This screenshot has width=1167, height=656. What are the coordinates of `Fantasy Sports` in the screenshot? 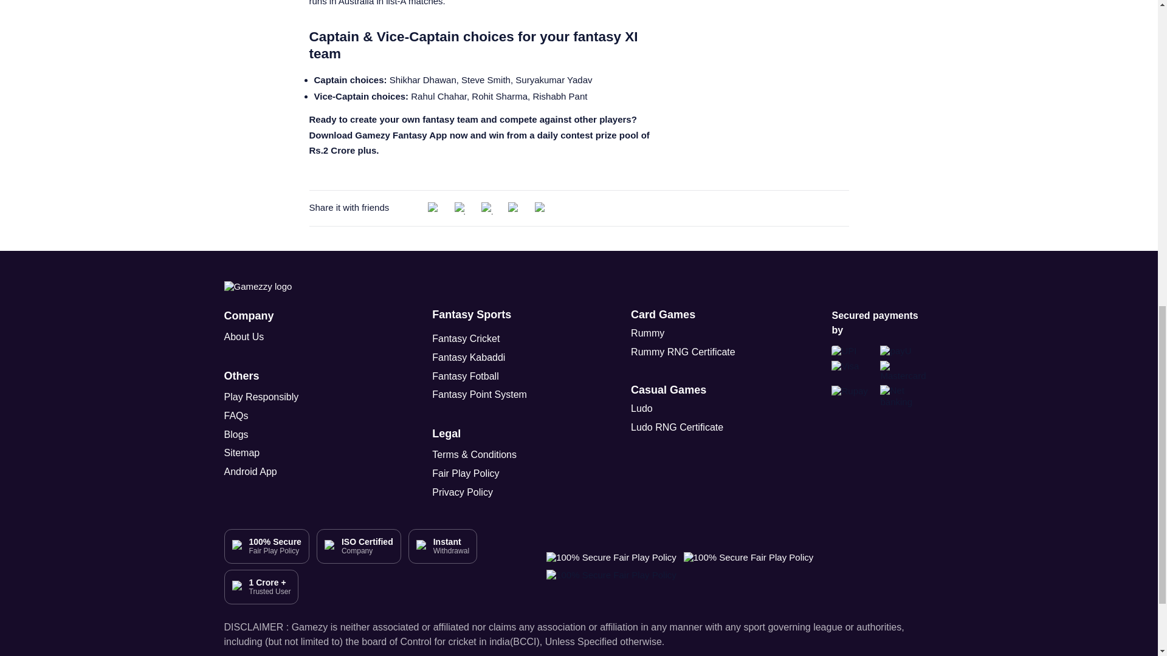 It's located at (471, 315).